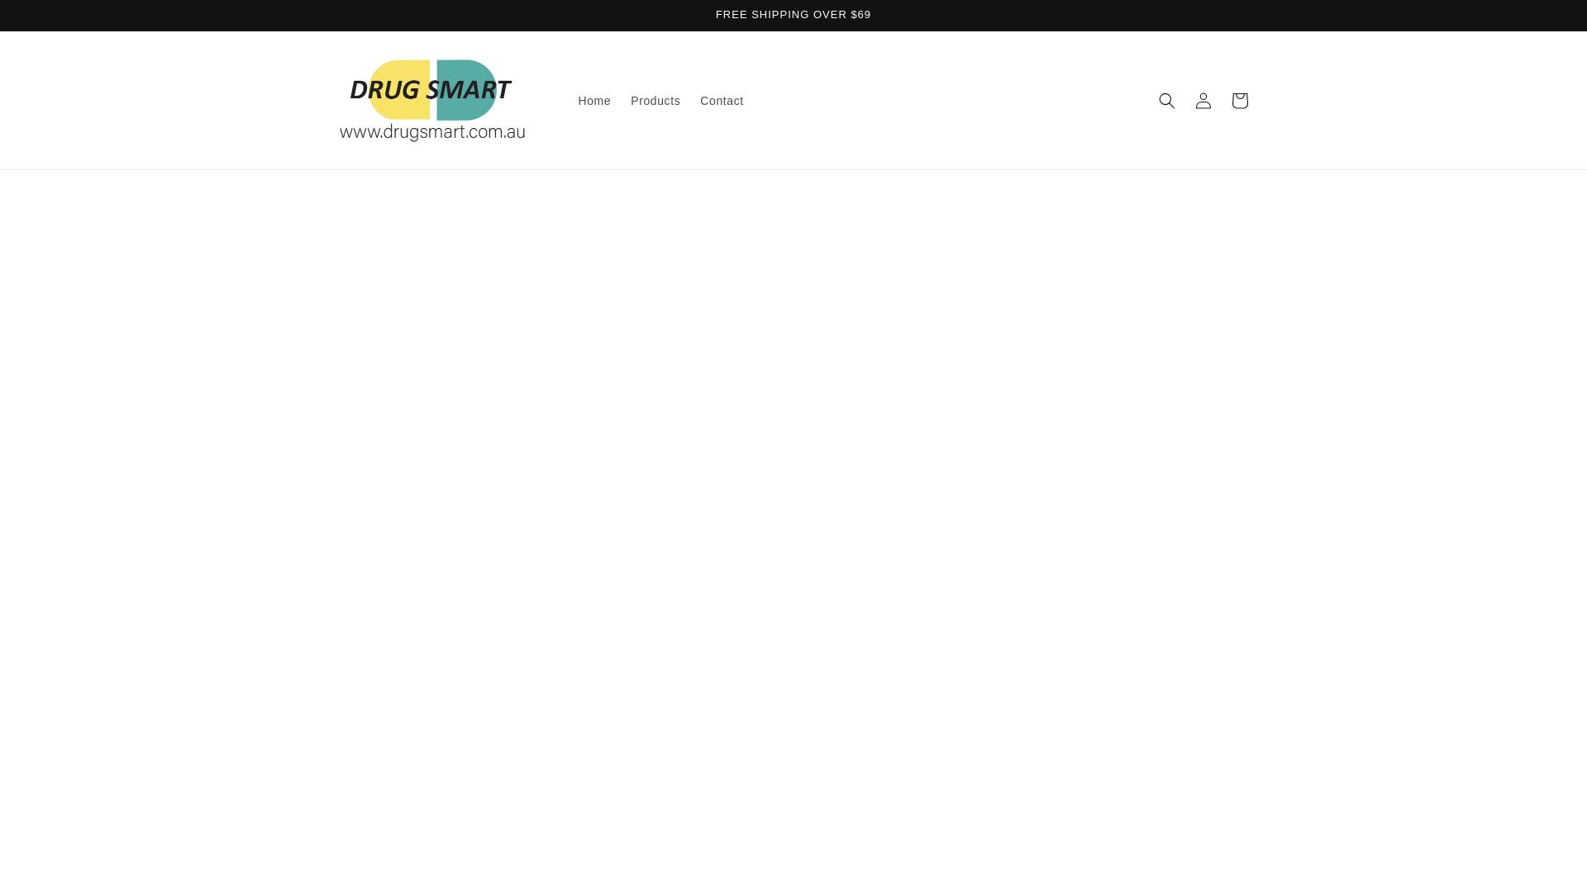  Describe the element at coordinates (722, 101) in the screenshot. I see `Contact` at that location.